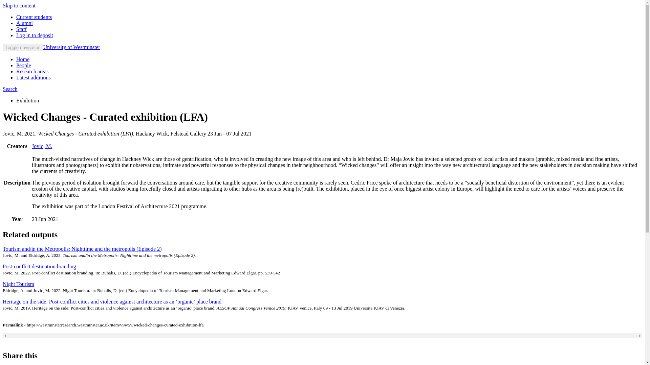 The width and height of the screenshot is (650, 365). Describe the element at coordinates (35, 35) in the screenshot. I see `Log in to deposit` at that location.